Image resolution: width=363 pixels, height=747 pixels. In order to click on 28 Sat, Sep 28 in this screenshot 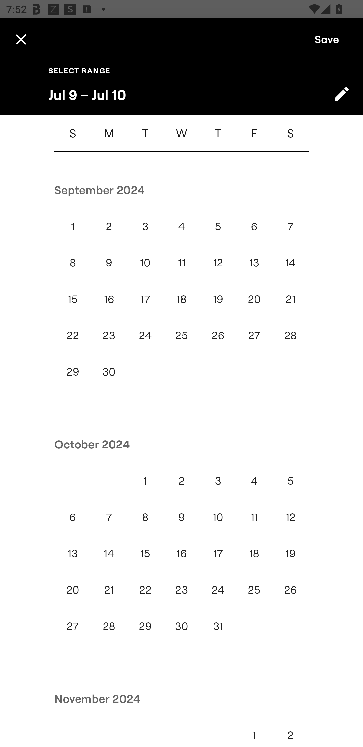, I will do `click(290, 335)`.